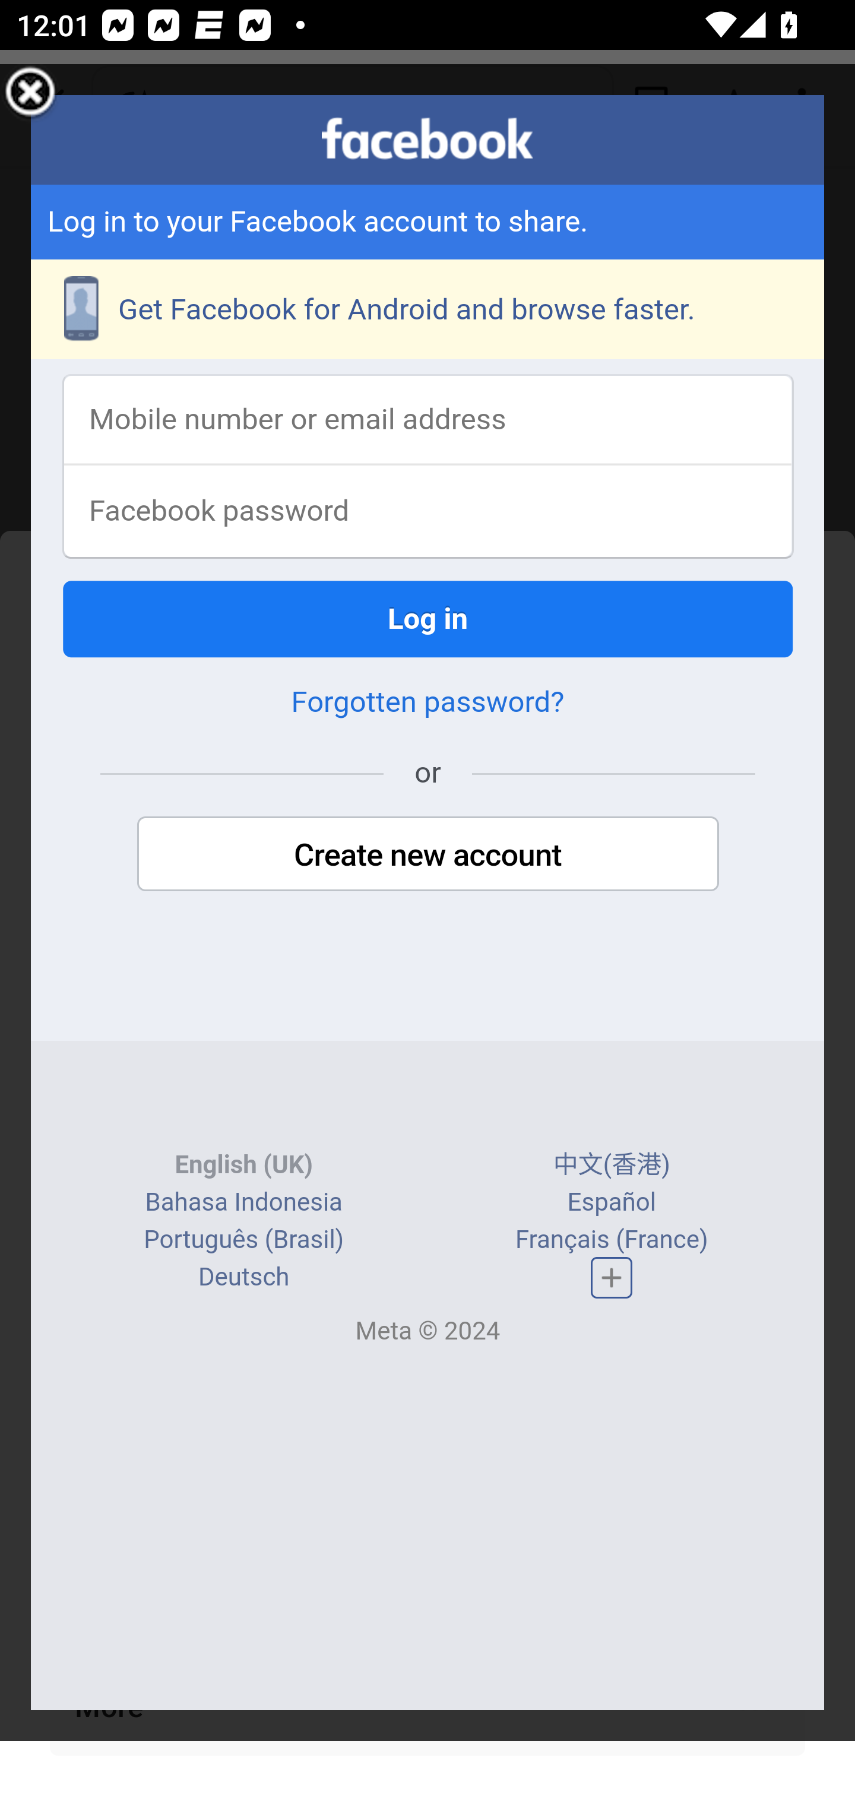 The height and width of the screenshot is (1805, 855). I want to click on Français (France), so click(610, 1241).